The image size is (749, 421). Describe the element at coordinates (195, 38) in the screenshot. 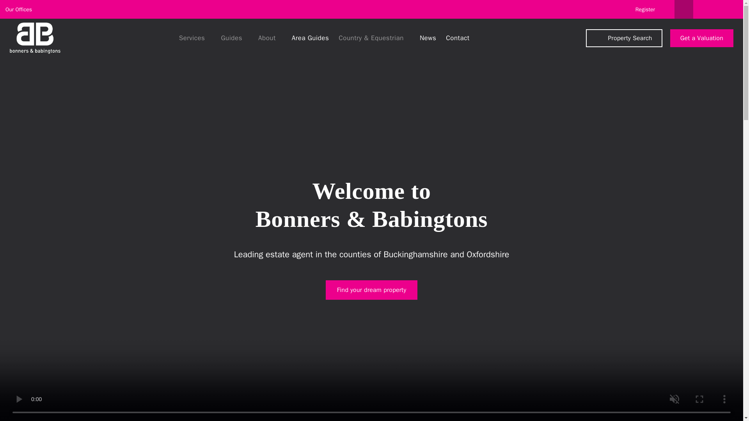

I see `Services` at that location.